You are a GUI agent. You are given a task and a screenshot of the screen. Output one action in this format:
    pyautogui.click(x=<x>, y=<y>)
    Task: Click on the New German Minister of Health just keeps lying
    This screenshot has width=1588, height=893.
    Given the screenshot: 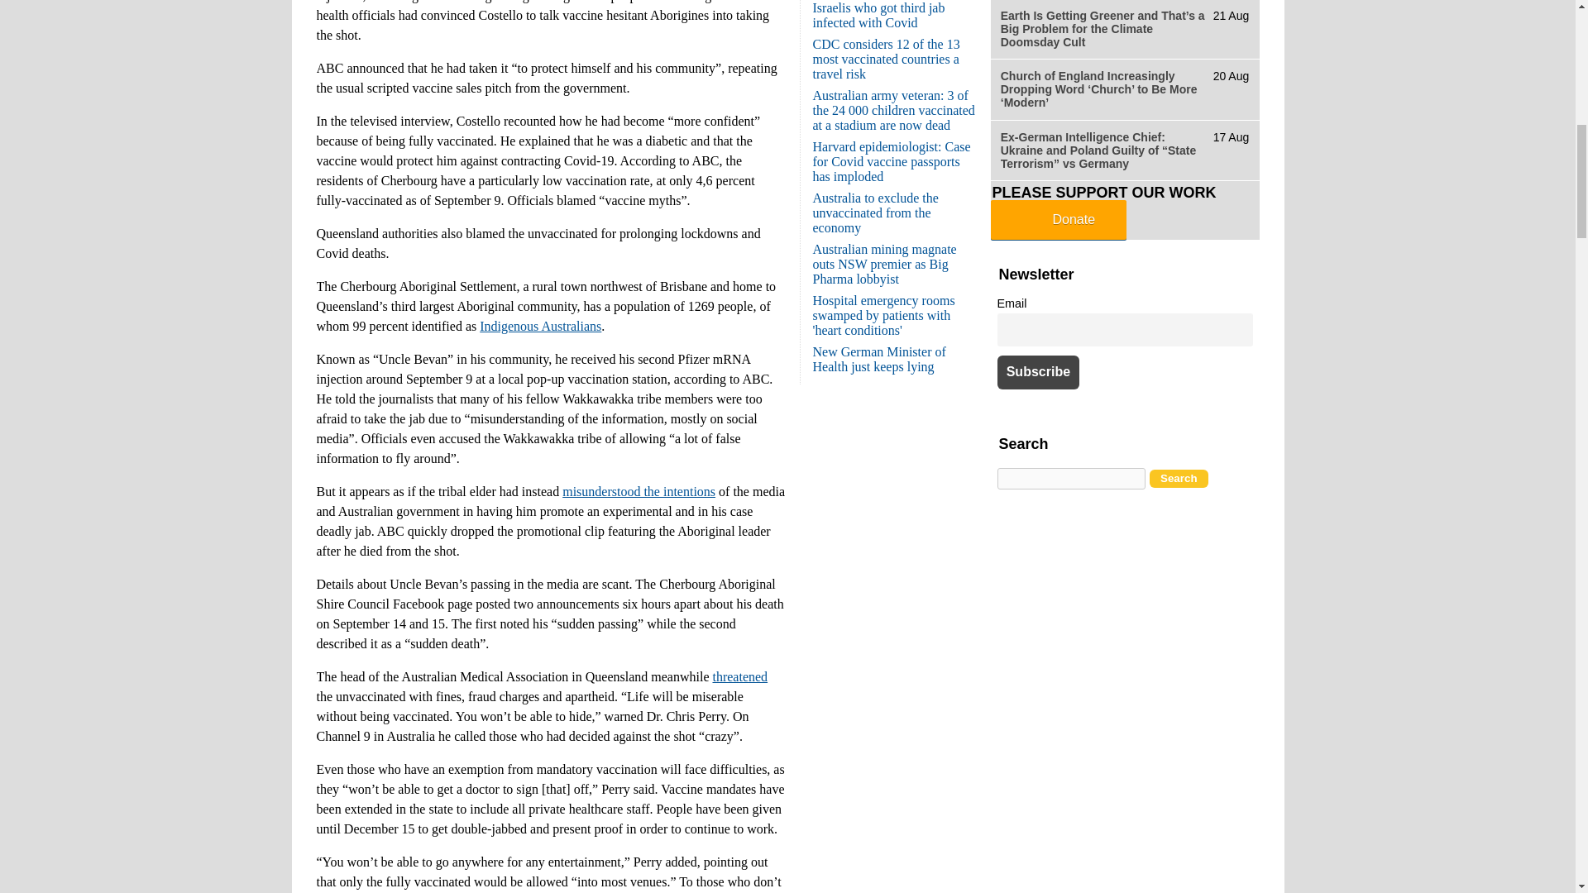 What is the action you would take?
    pyautogui.click(x=878, y=359)
    